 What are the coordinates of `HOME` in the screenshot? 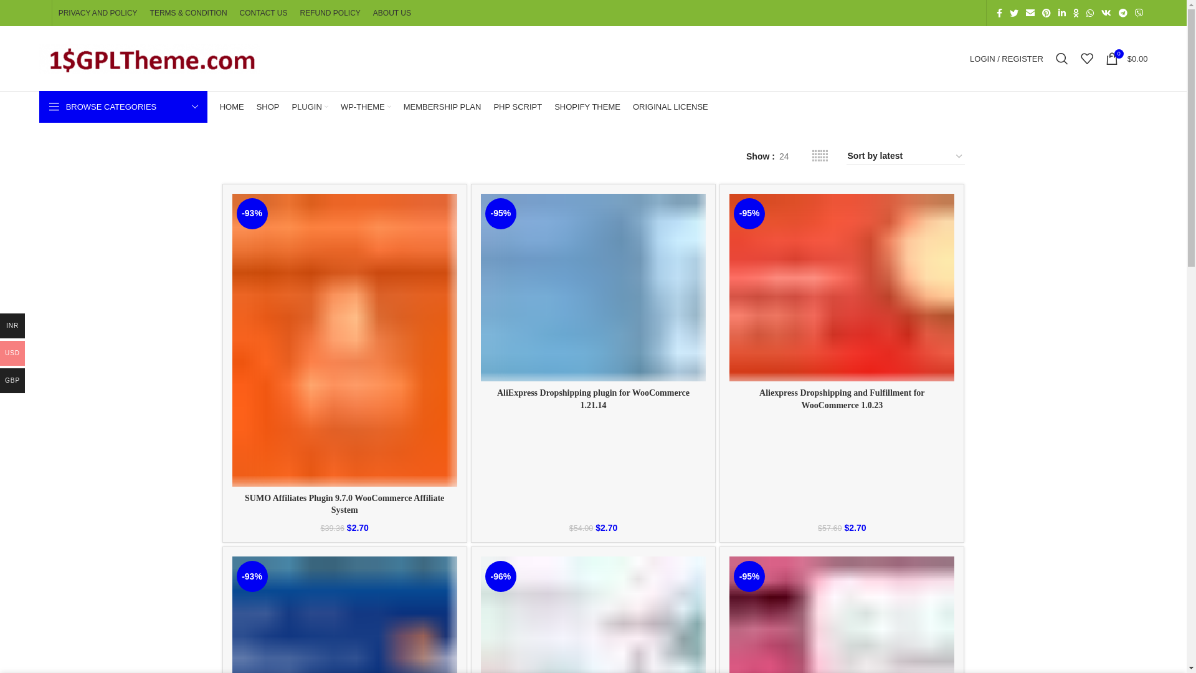 It's located at (232, 107).